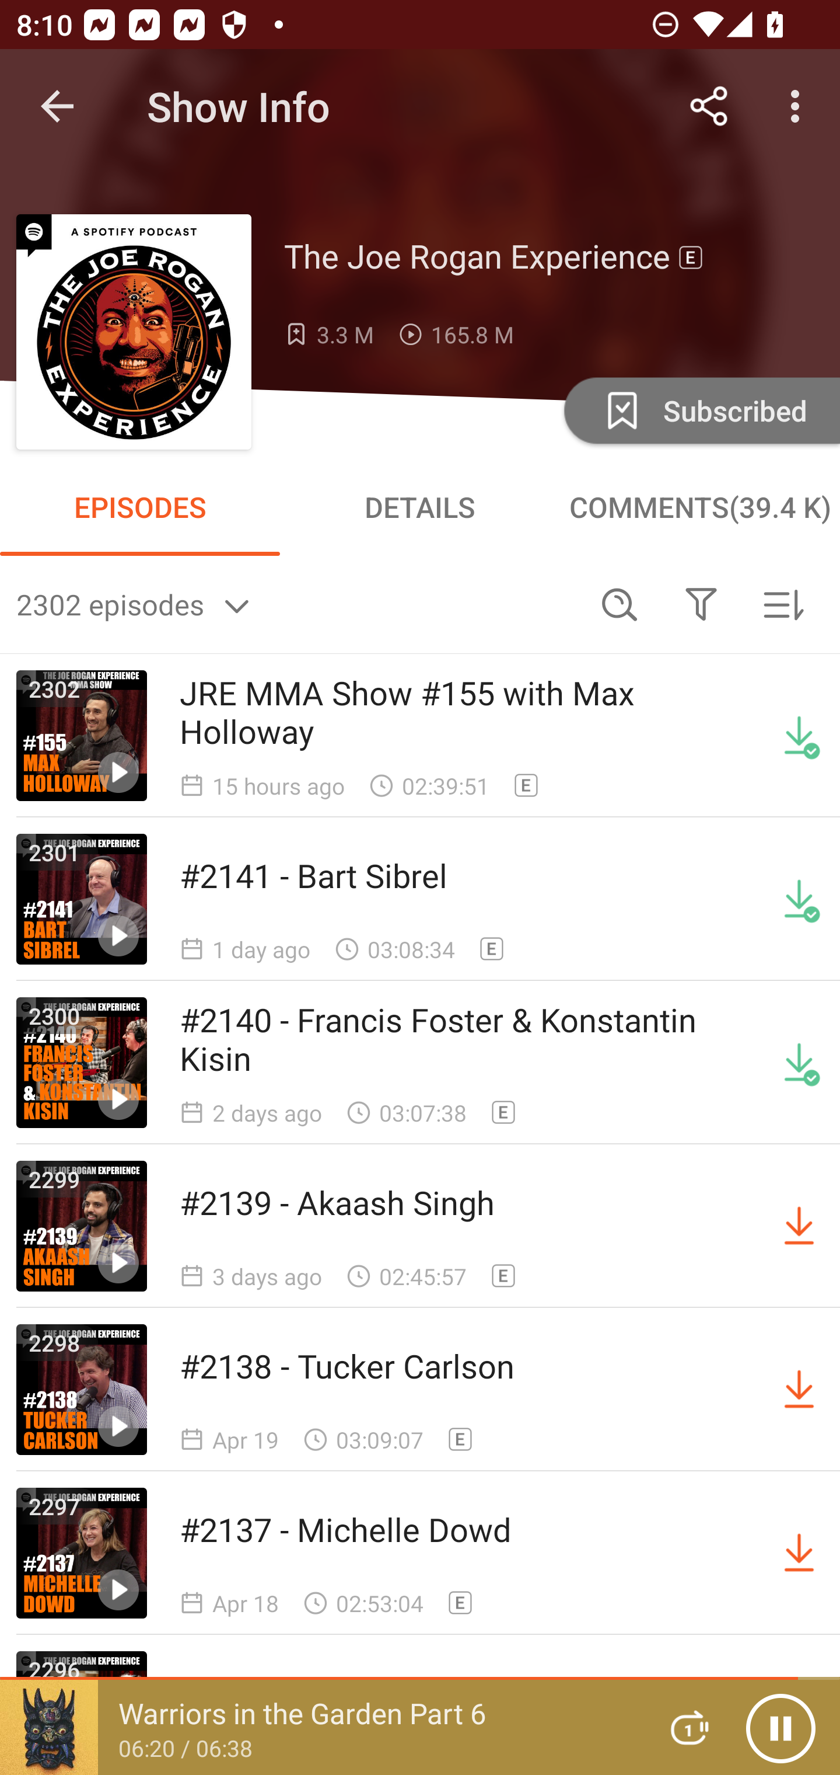 The height and width of the screenshot is (1775, 840). I want to click on EPISODES, so click(140, 507).